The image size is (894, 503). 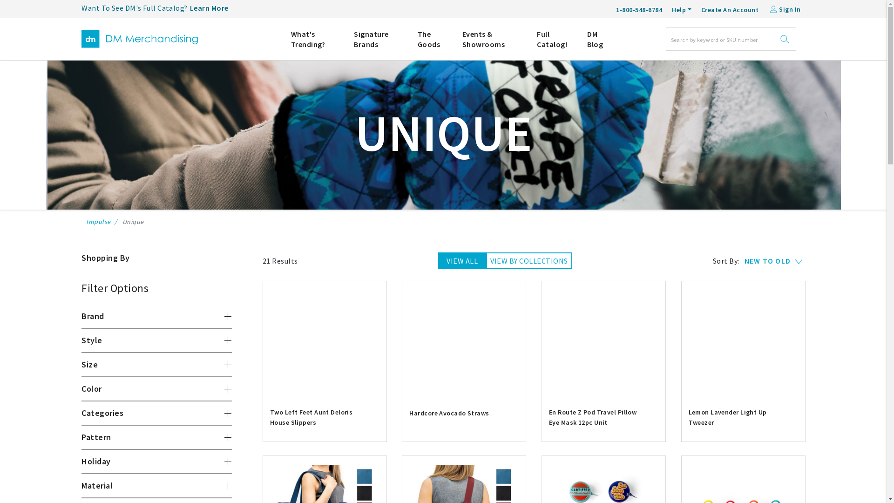 What do you see at coordinates (210, 8) in the screenshot?
I see `Learn More` at bounding box center [210, 8].